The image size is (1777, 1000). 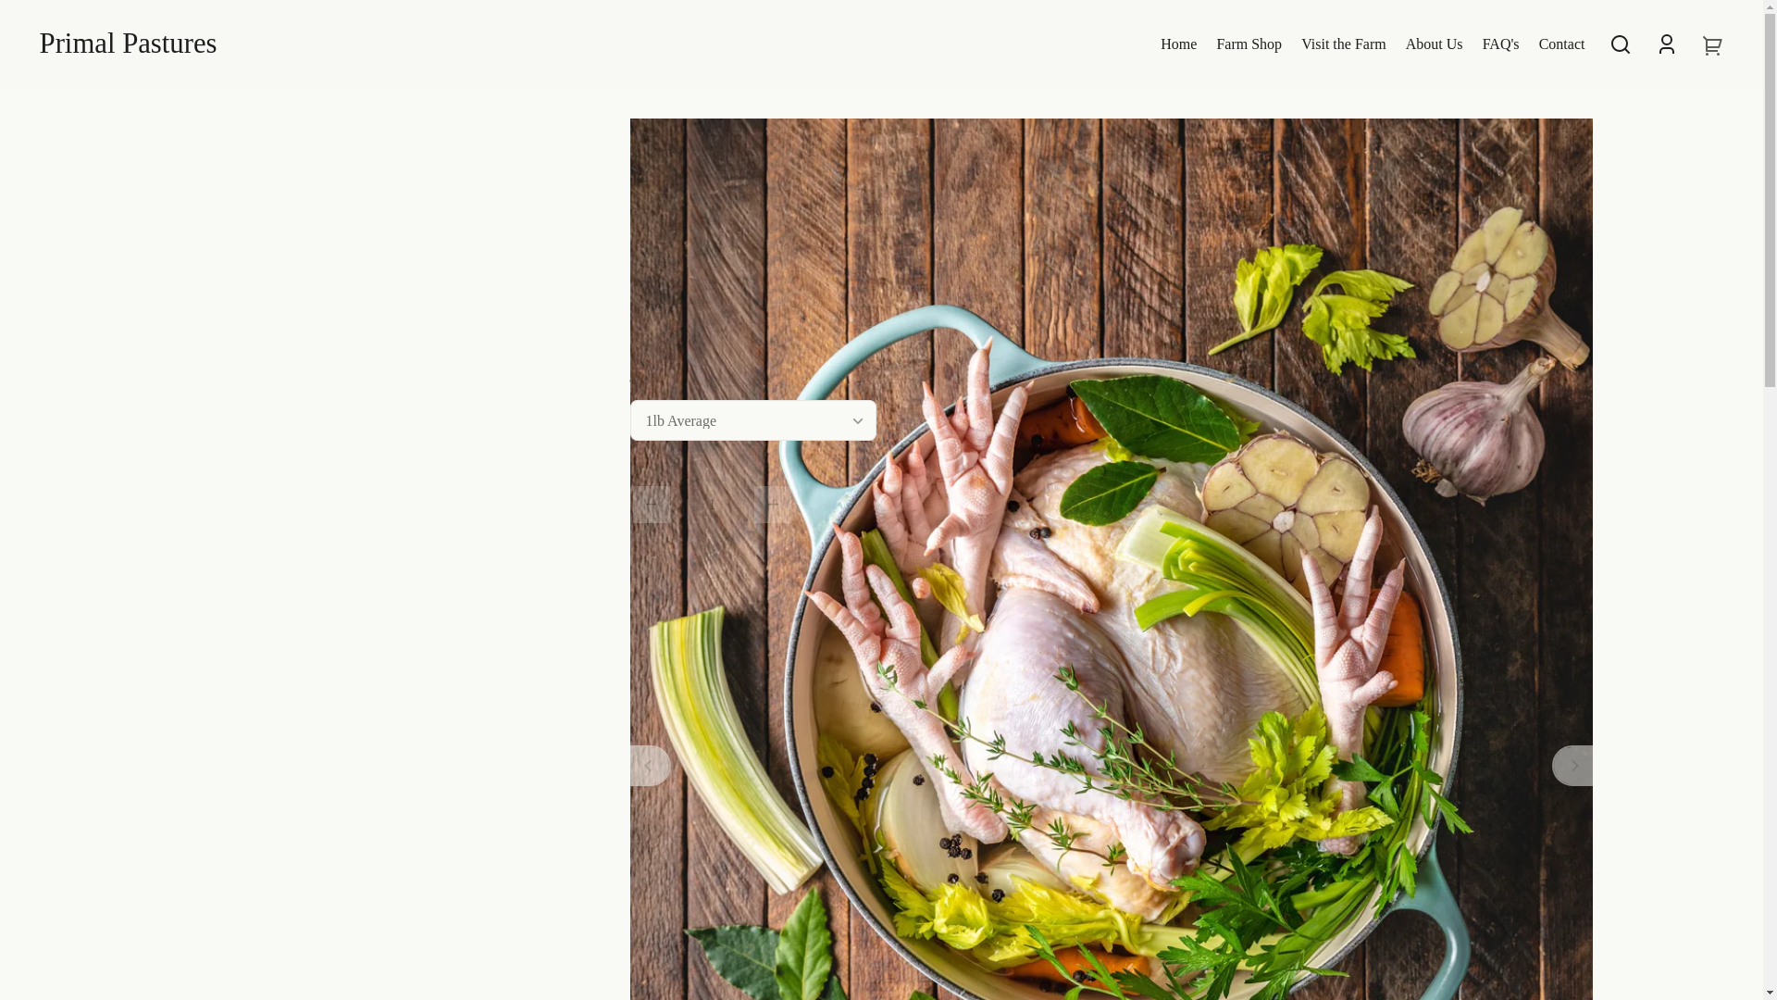 I want to click on Skip to product information, so click(x=30, y=108).